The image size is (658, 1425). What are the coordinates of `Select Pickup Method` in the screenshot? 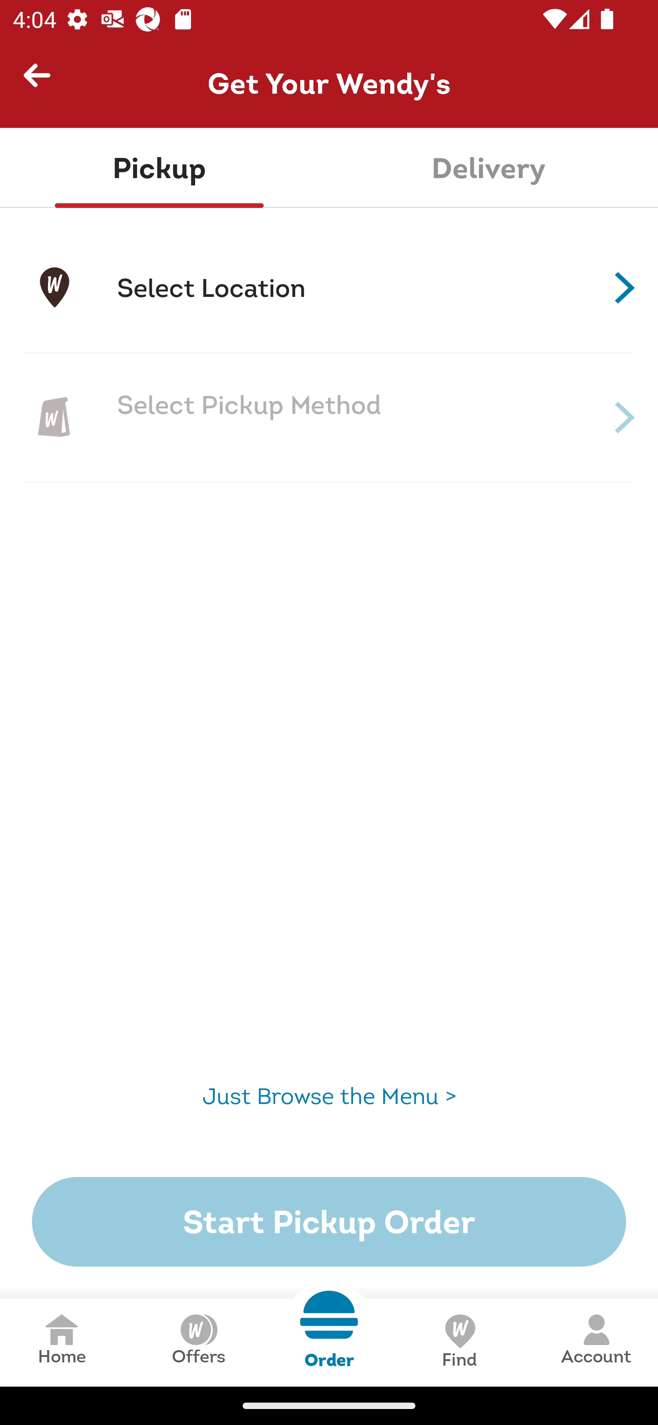 It's located at (329, 417).